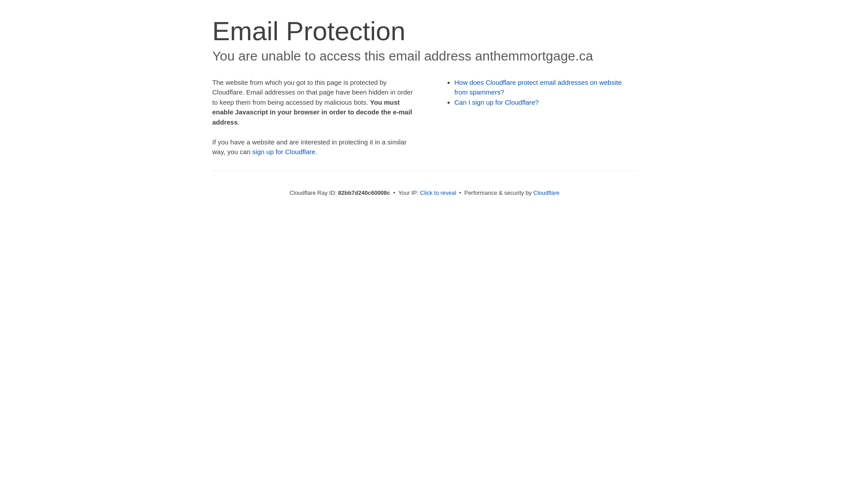  What do you see at coordinates (438, 193) in the screenshot?
I see `Click to reveal` at bounding box center [438, 193].